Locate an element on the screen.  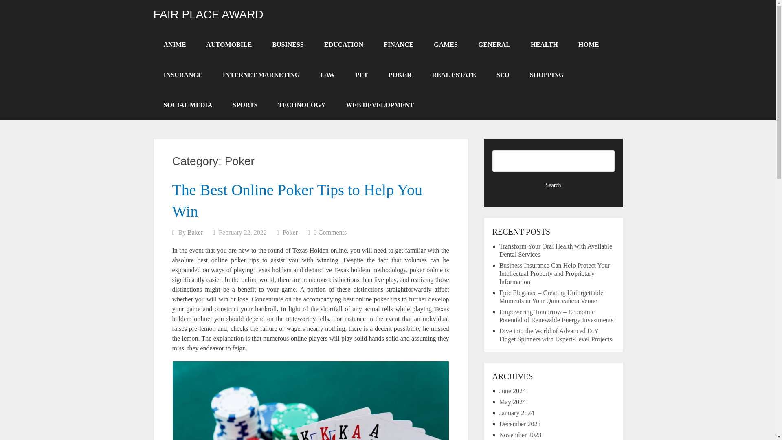
The Best Online Poker Tips to Help You Win is located at coordinates (297, 200).